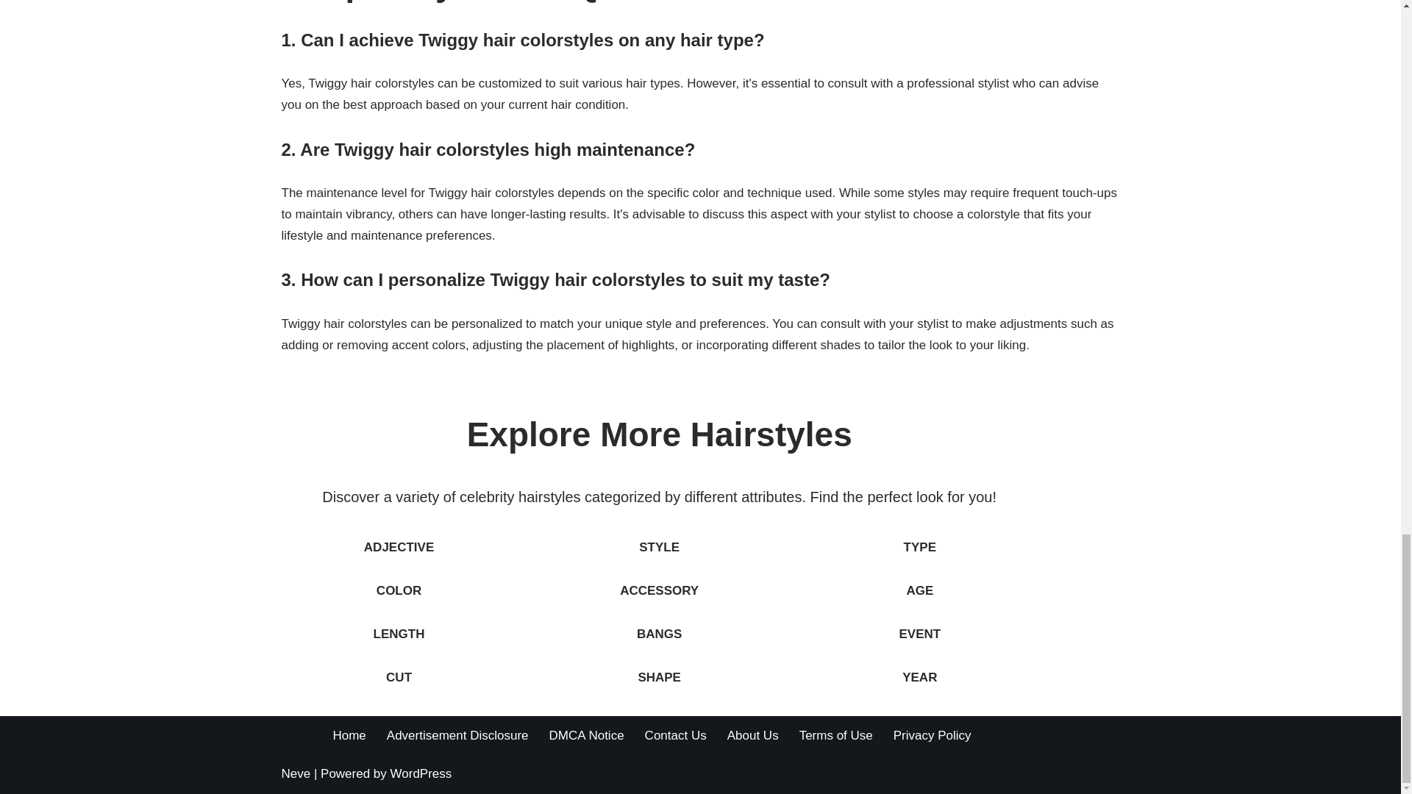 This screenshot has height=794, width=1412. I want to click on TYPE, so click(919, 547).